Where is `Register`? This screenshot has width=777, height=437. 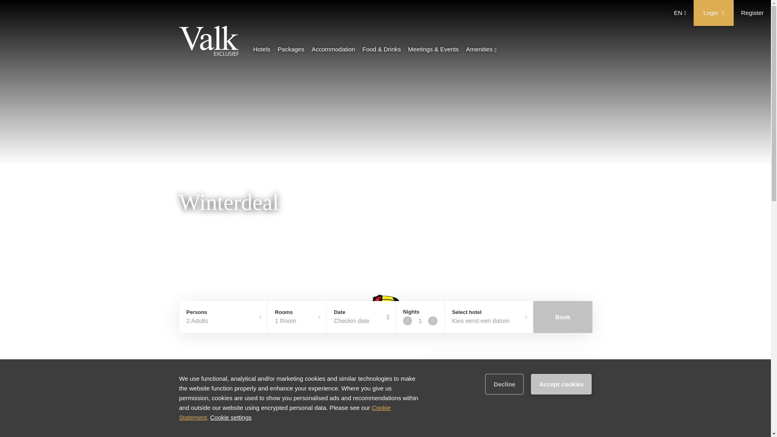 Register is located at coordinates (752, 12).